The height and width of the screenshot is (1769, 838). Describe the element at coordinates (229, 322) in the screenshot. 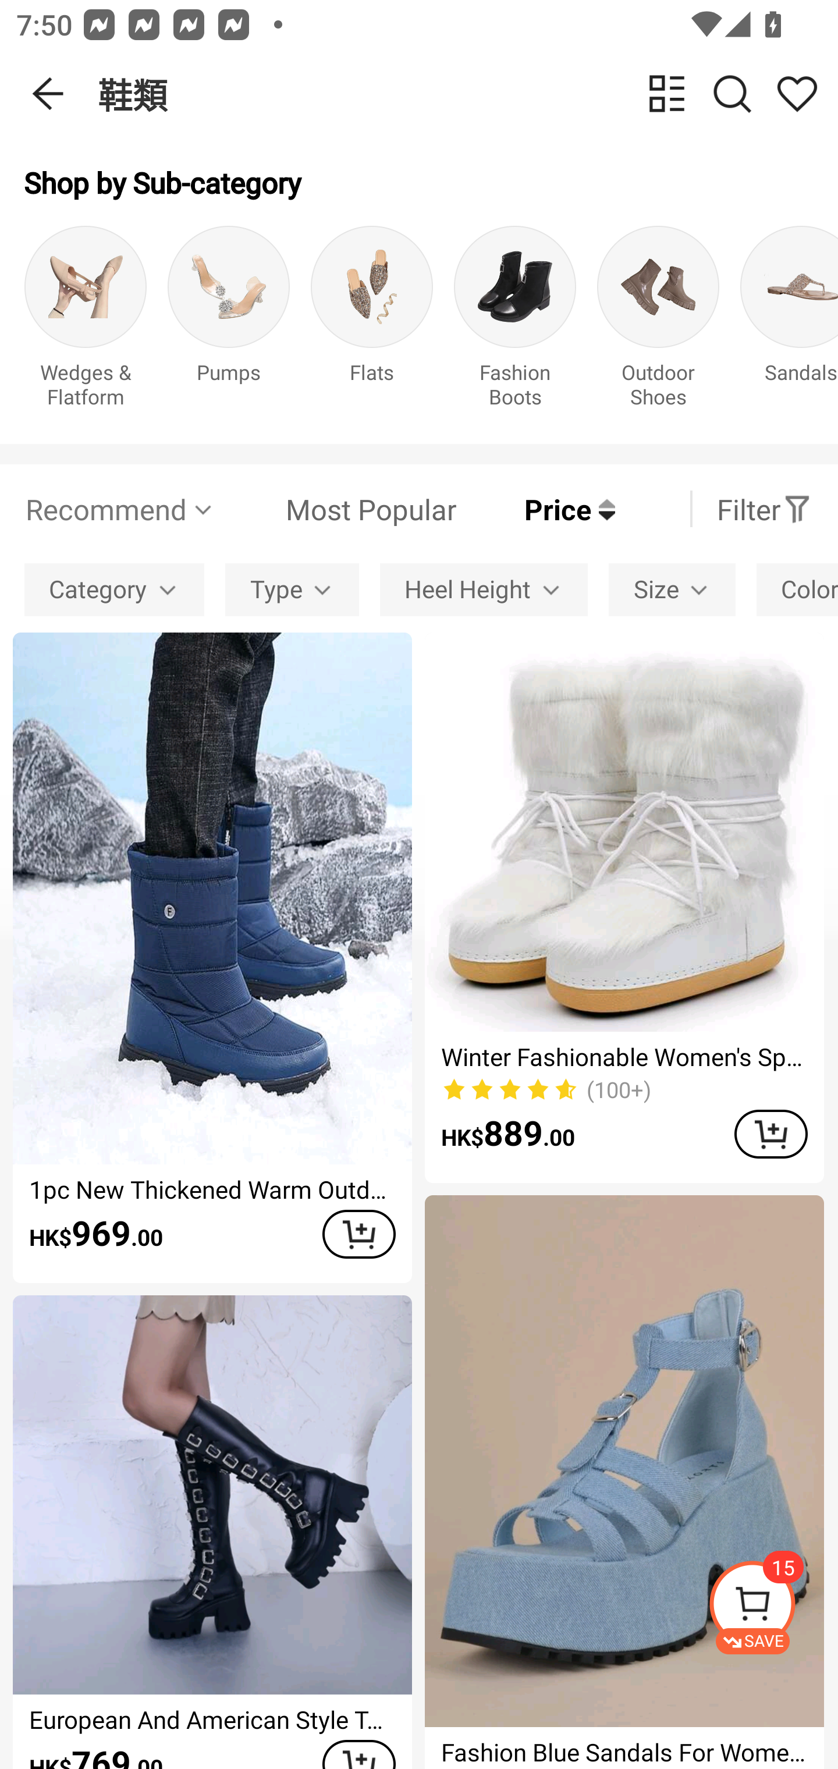

I see `Pumps` at that location.